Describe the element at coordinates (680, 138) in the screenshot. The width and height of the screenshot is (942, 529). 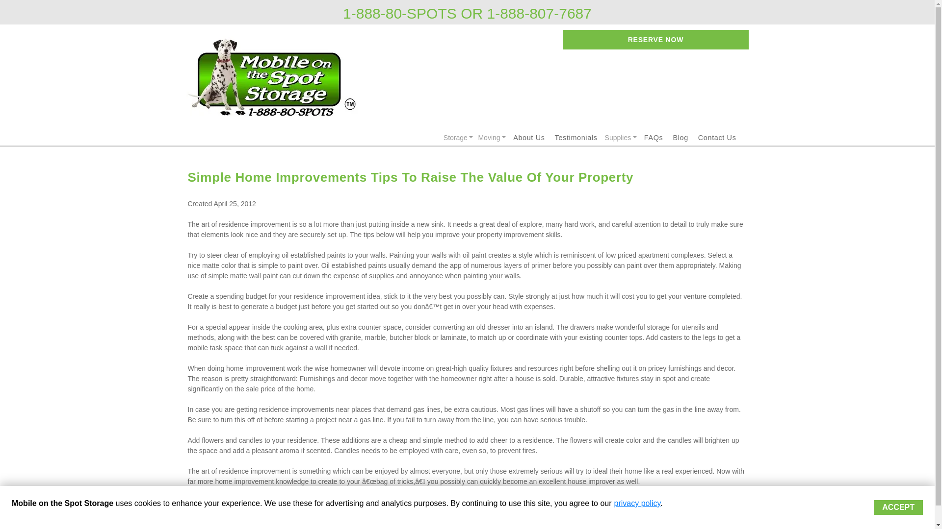
I see `Blog` at that location.